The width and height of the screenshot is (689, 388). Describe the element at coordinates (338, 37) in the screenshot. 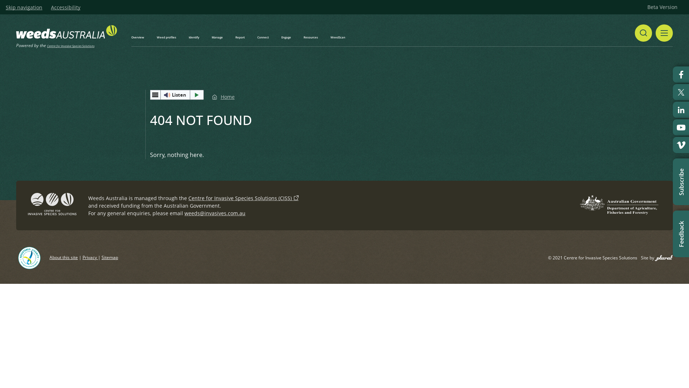

I see `WeedScan` at that location.